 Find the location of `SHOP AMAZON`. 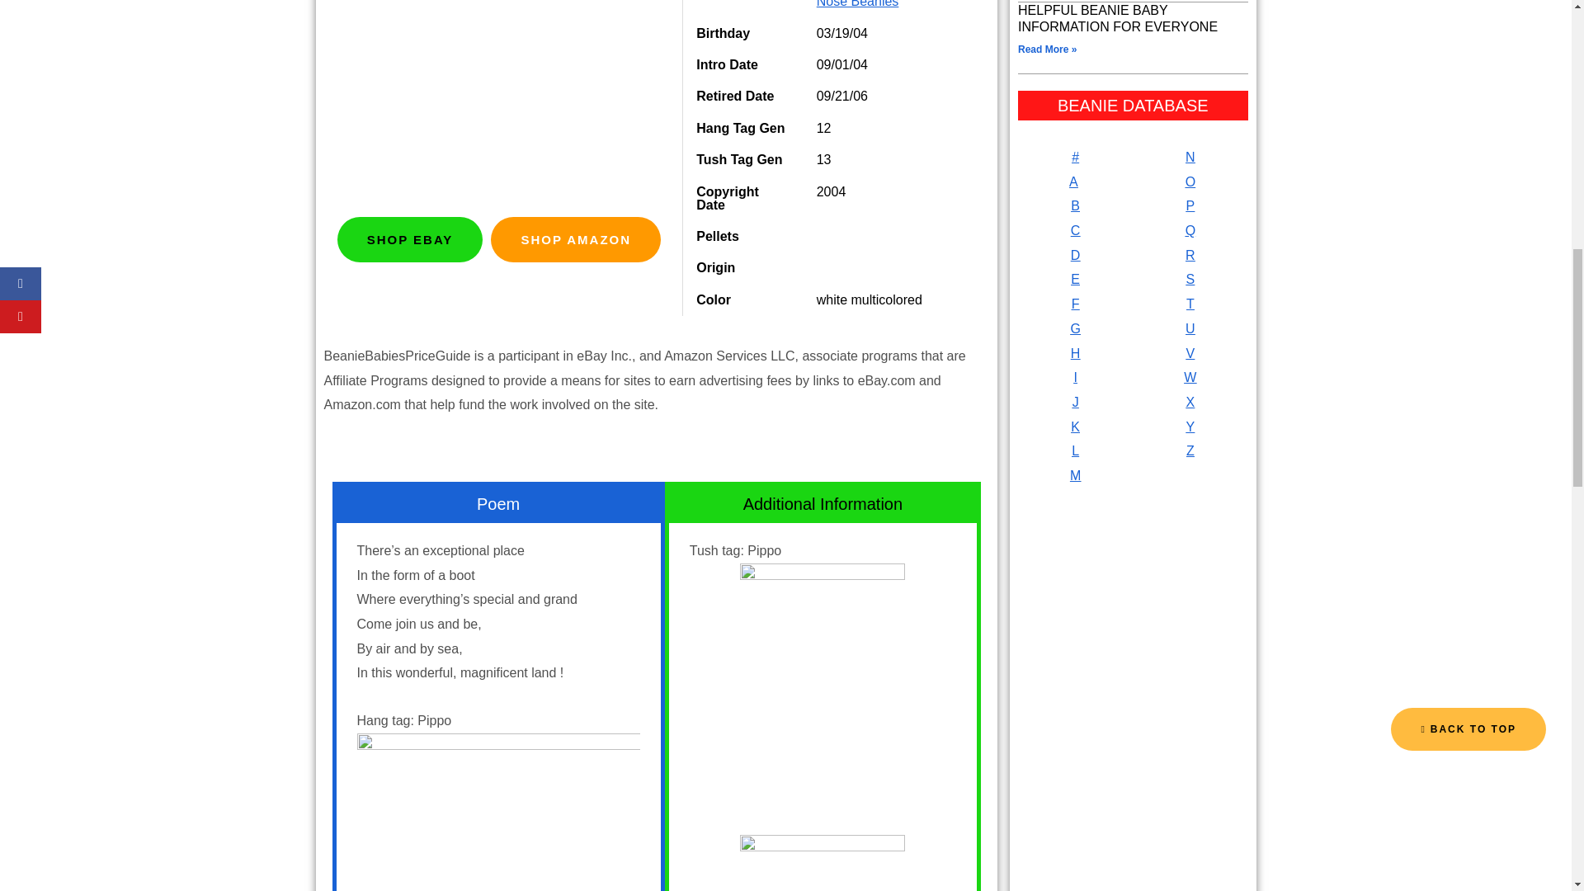

SHOP AMAZON is located at coordinates (576, 239).